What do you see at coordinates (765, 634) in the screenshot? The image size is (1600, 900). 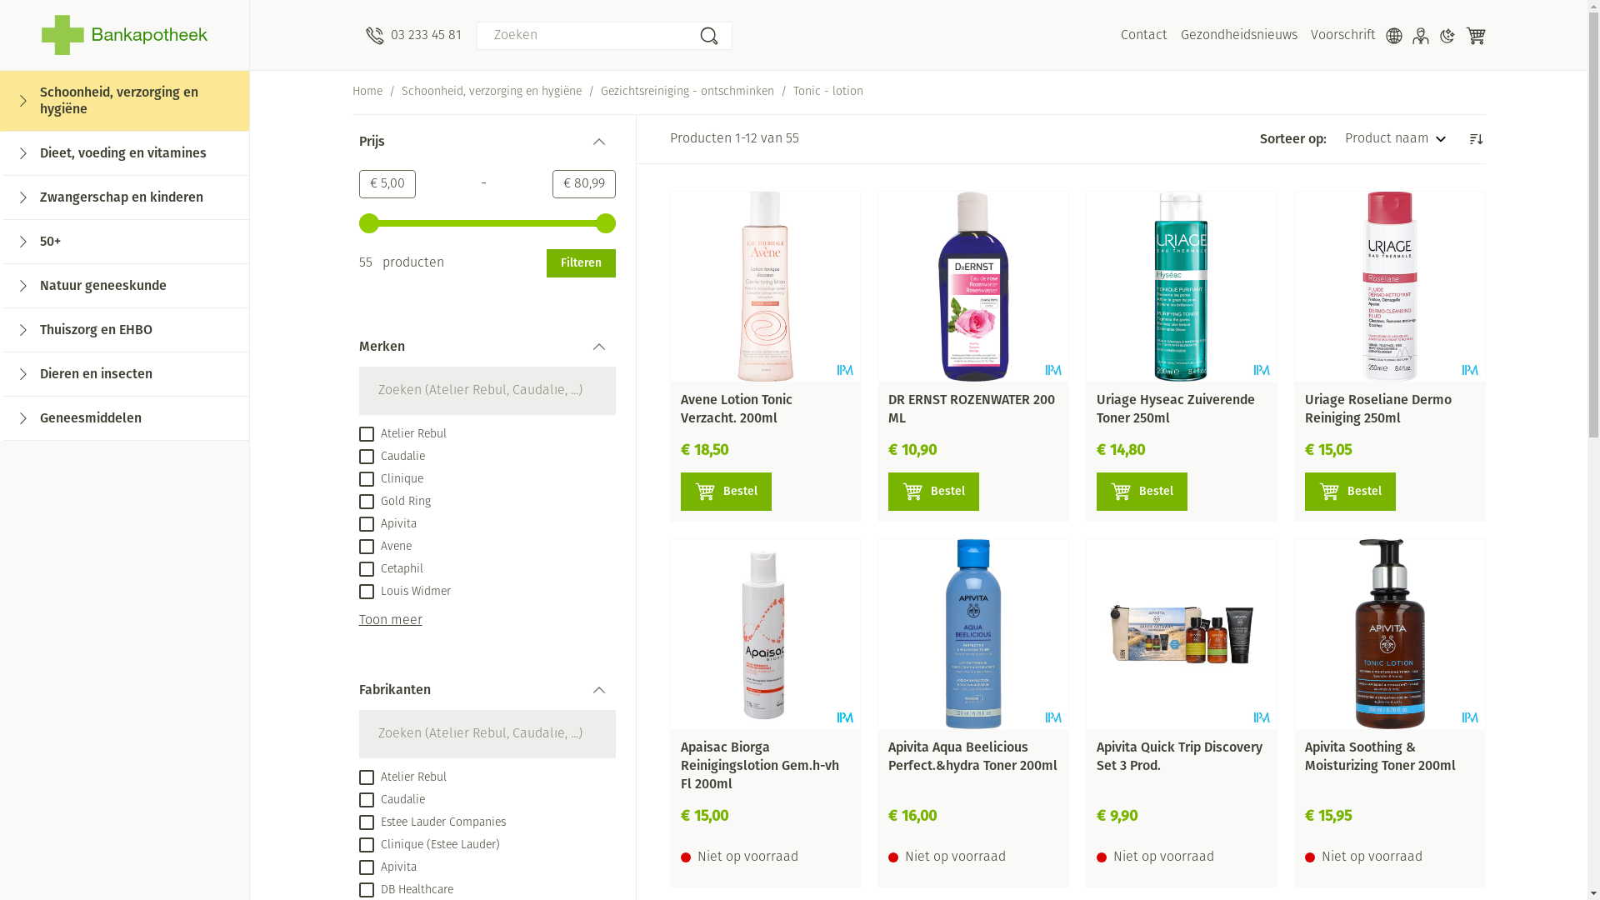 I see `Apaisac Biorga Reinigingslotion Gem.h-vh Fl 200ml` at bounding box center [765, 634].